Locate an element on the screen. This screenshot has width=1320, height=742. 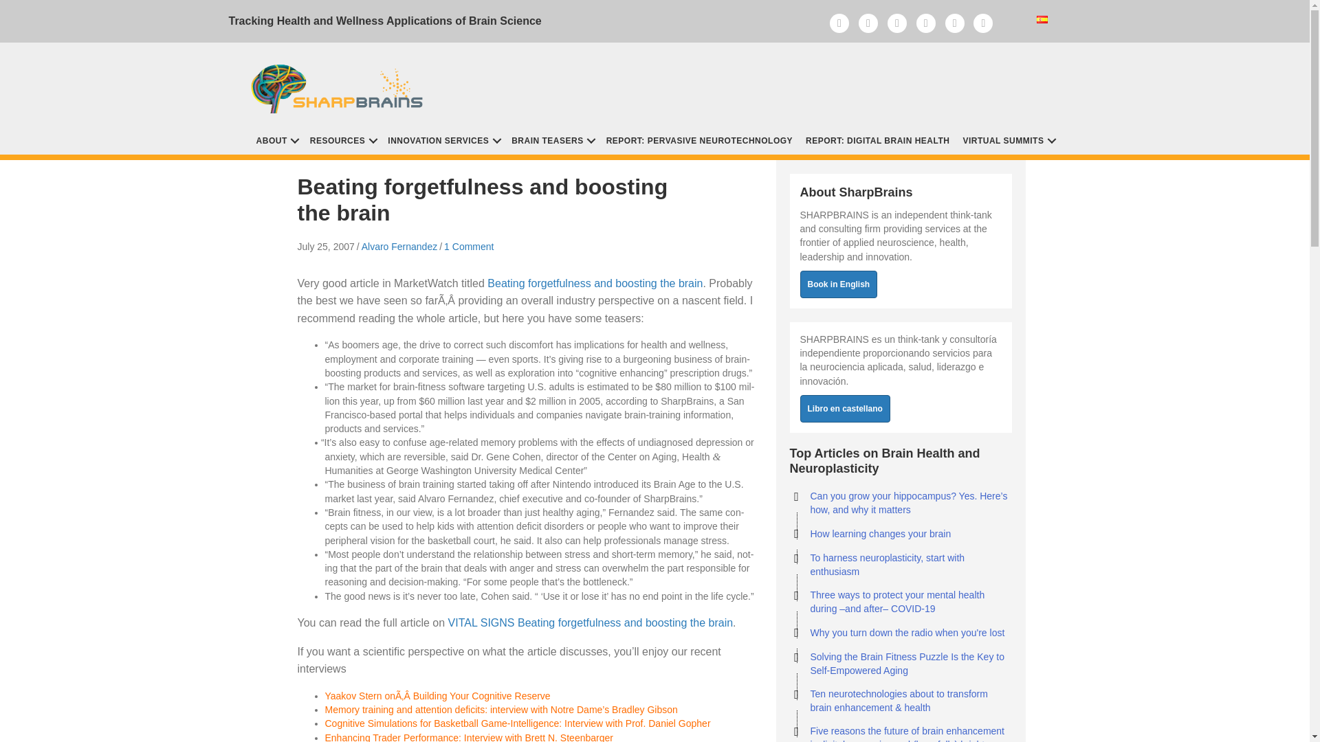
Permanent Link to Yaakov Stern: Build Your Cognitive Reserve is located at coordinates (437, 695).